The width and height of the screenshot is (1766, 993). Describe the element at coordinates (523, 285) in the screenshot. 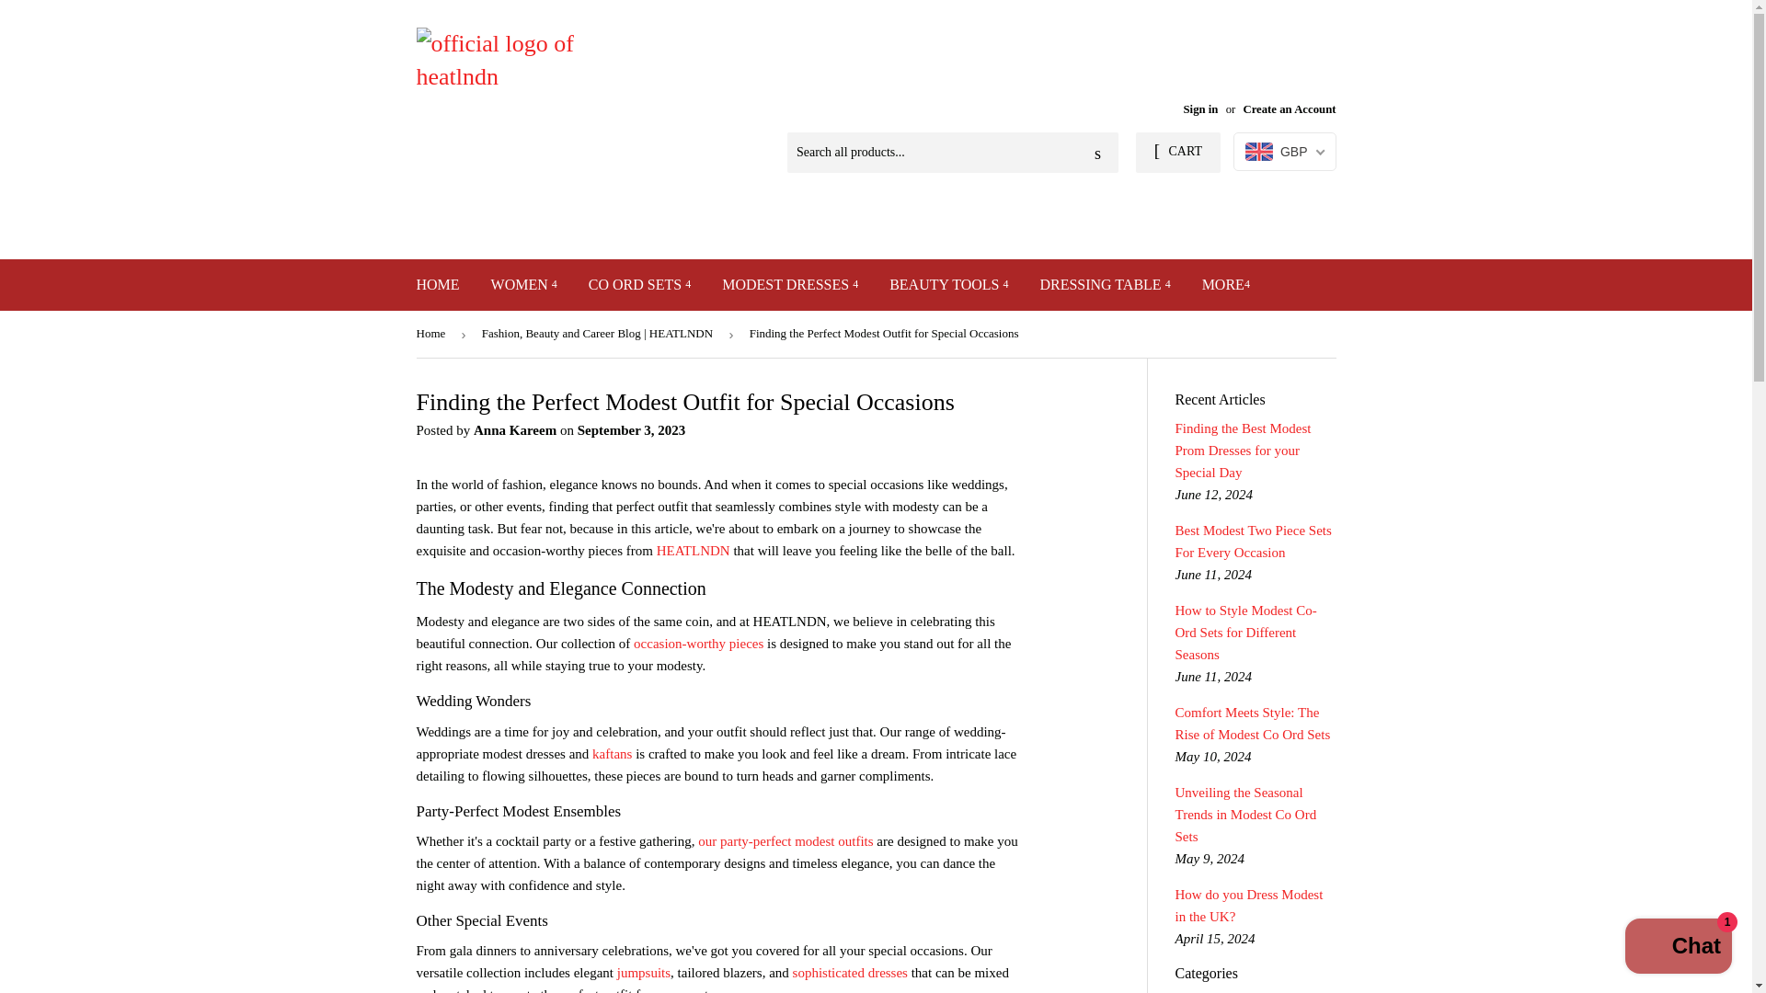

I see `WOMEN` at that location.